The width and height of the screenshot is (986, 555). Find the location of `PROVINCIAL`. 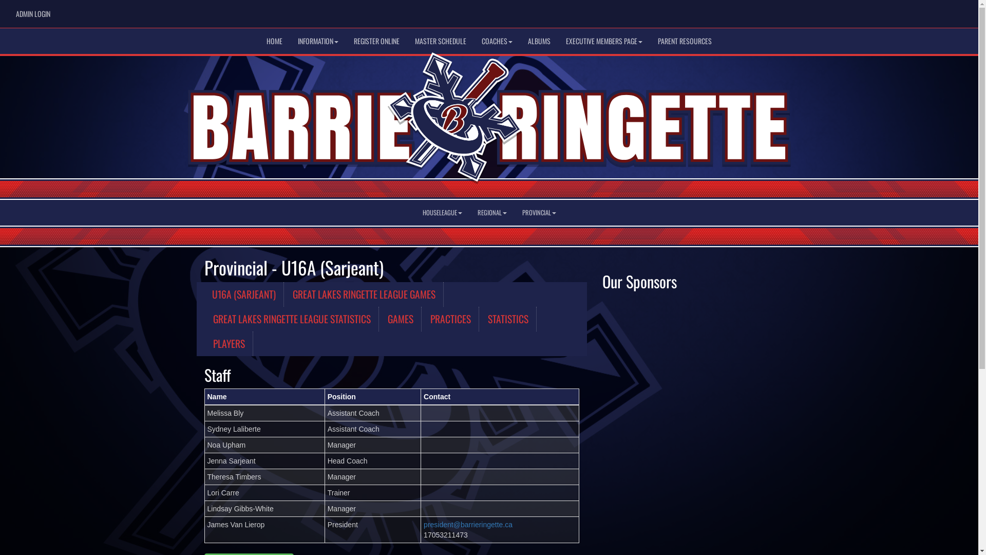

PROVINCIAL is located at coordinates (539, 213).